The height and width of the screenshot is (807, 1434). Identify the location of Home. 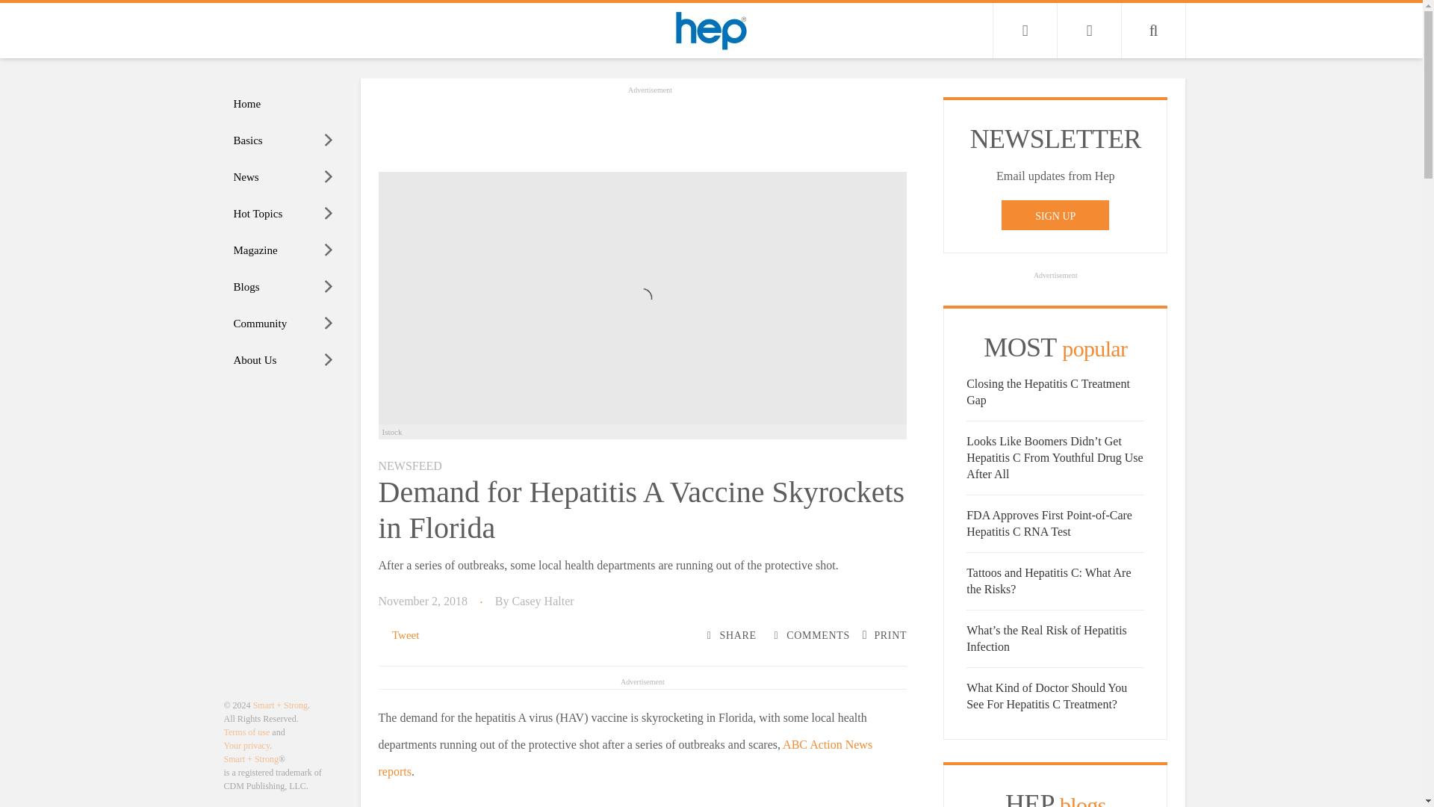
(284, 104).